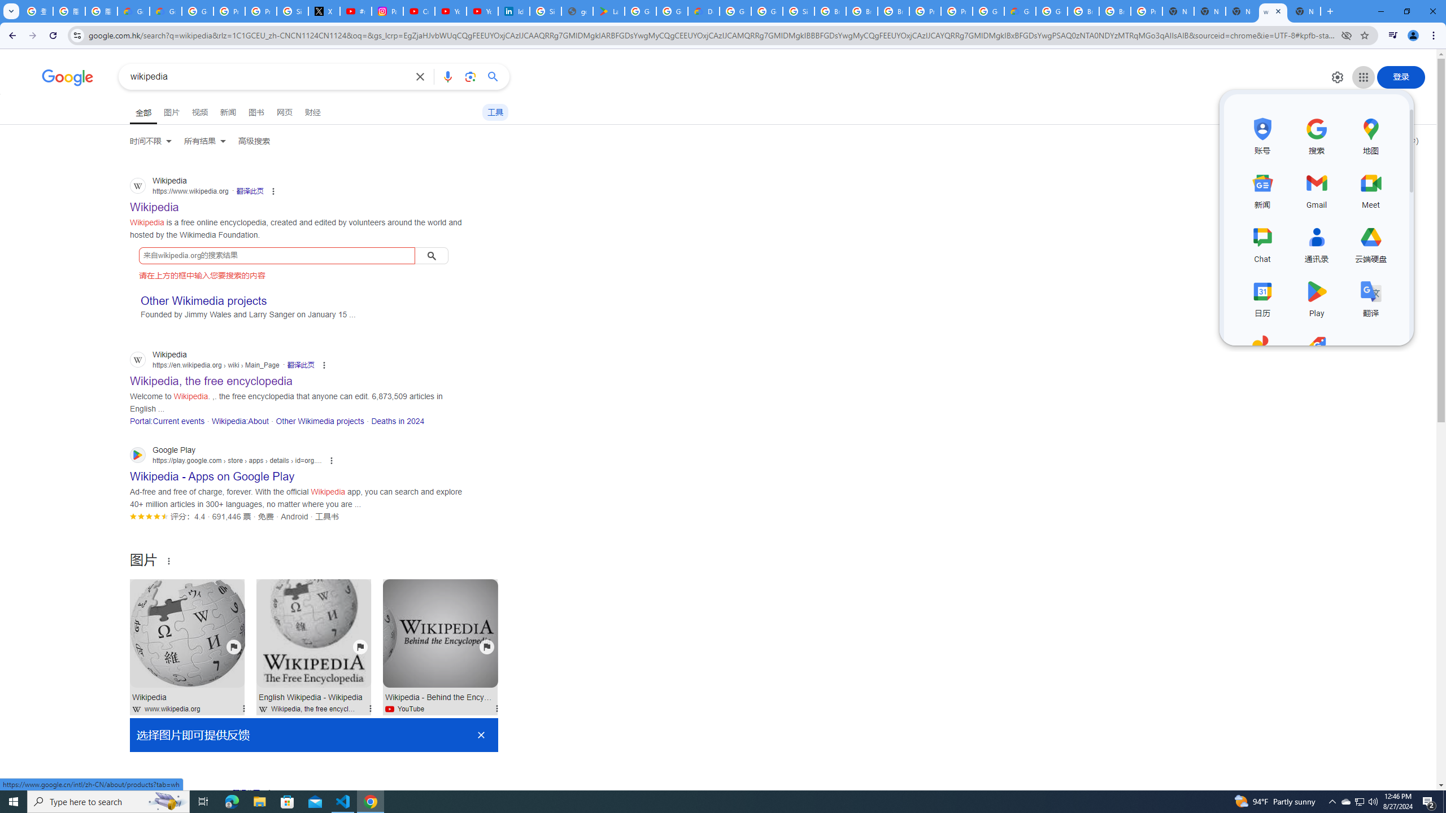 This screenshot has height=813, width=1446. Describe the element at coordinates (799, 11) in the screenshot. I see `Sign in - Google Accounts` at that location.